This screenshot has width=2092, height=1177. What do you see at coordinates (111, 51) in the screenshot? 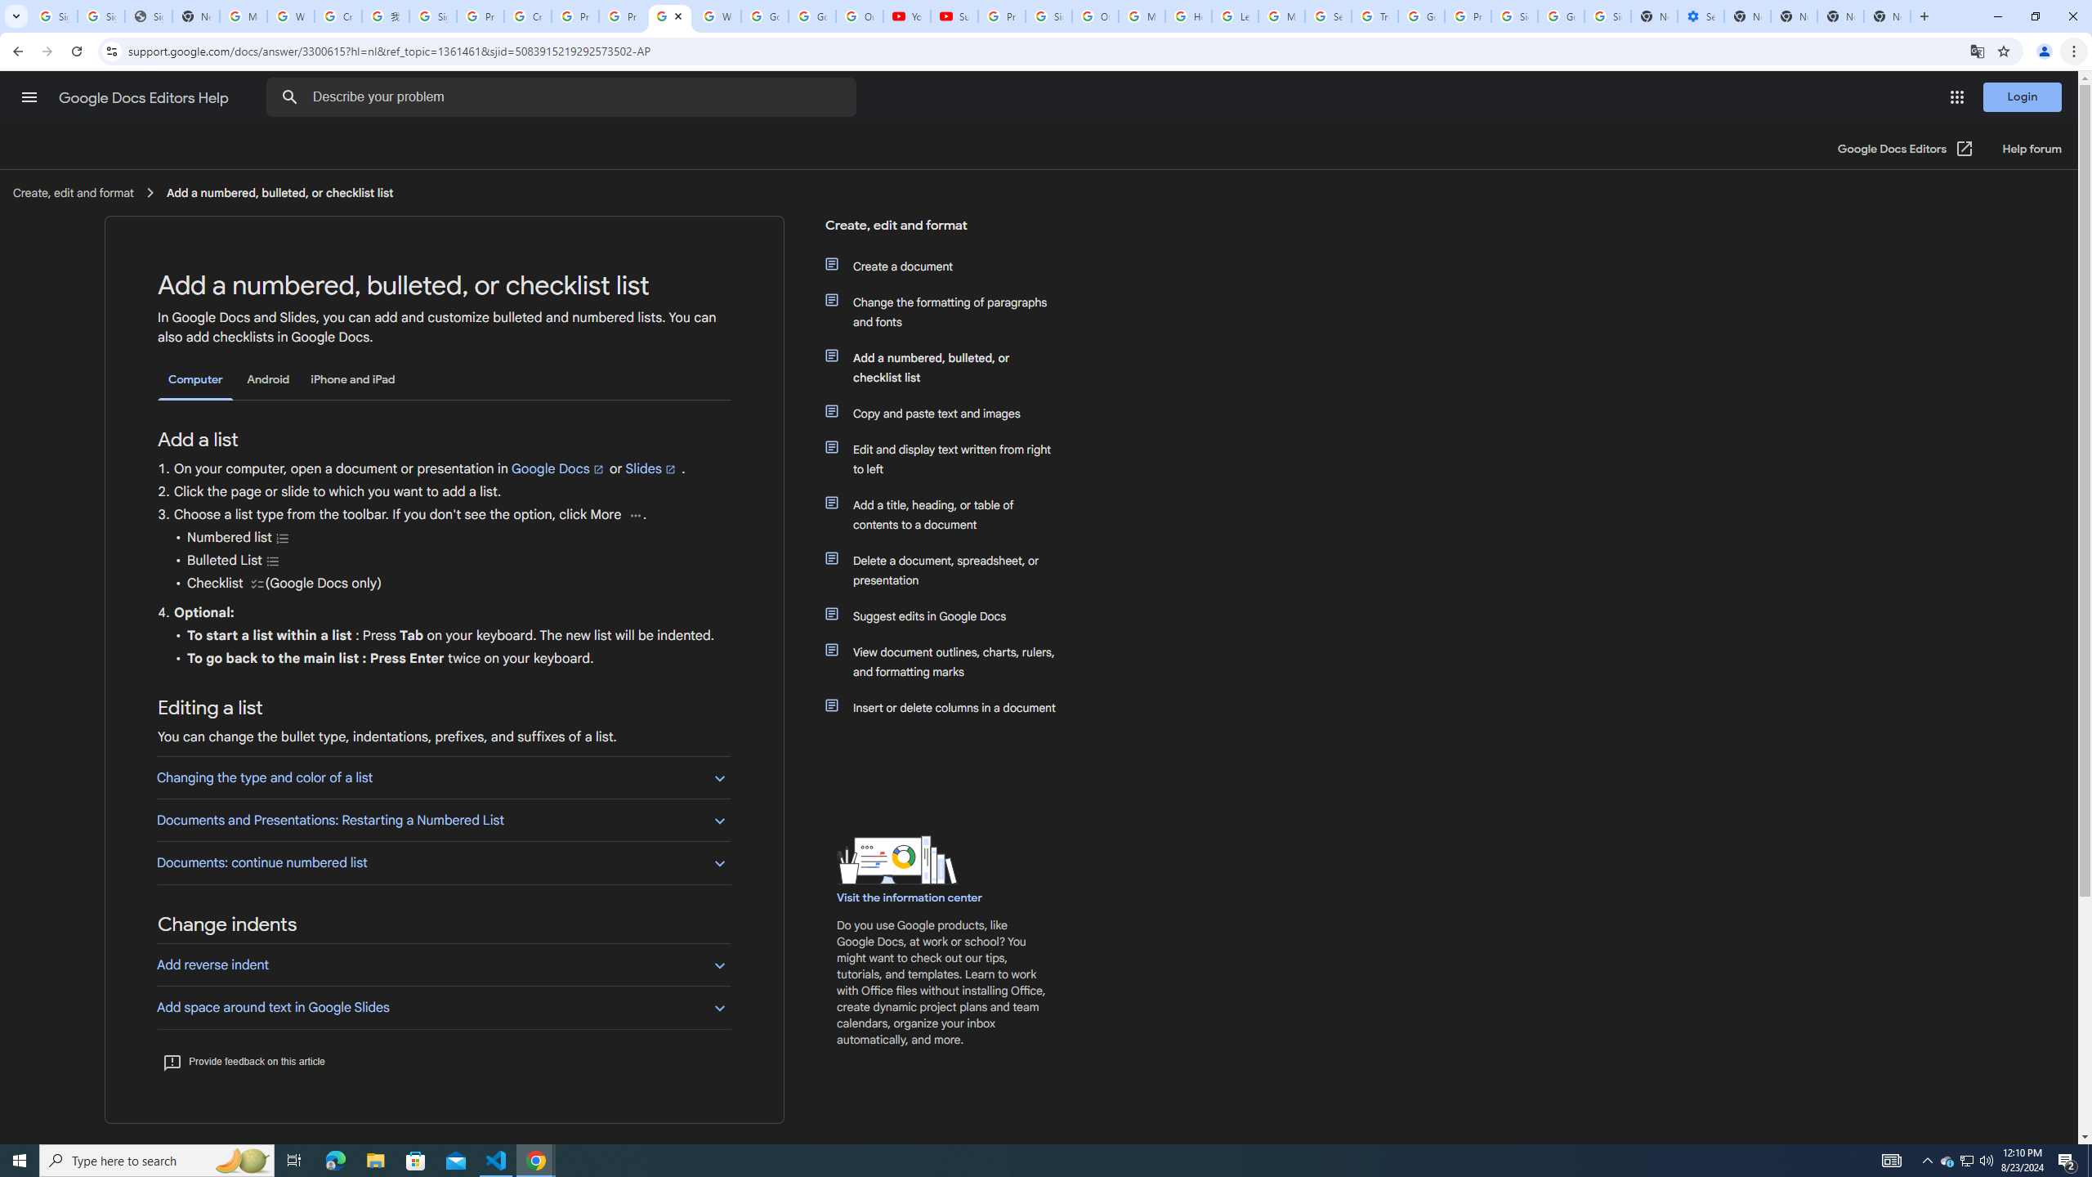
I see `View site information` at bounding box center [111, 51].